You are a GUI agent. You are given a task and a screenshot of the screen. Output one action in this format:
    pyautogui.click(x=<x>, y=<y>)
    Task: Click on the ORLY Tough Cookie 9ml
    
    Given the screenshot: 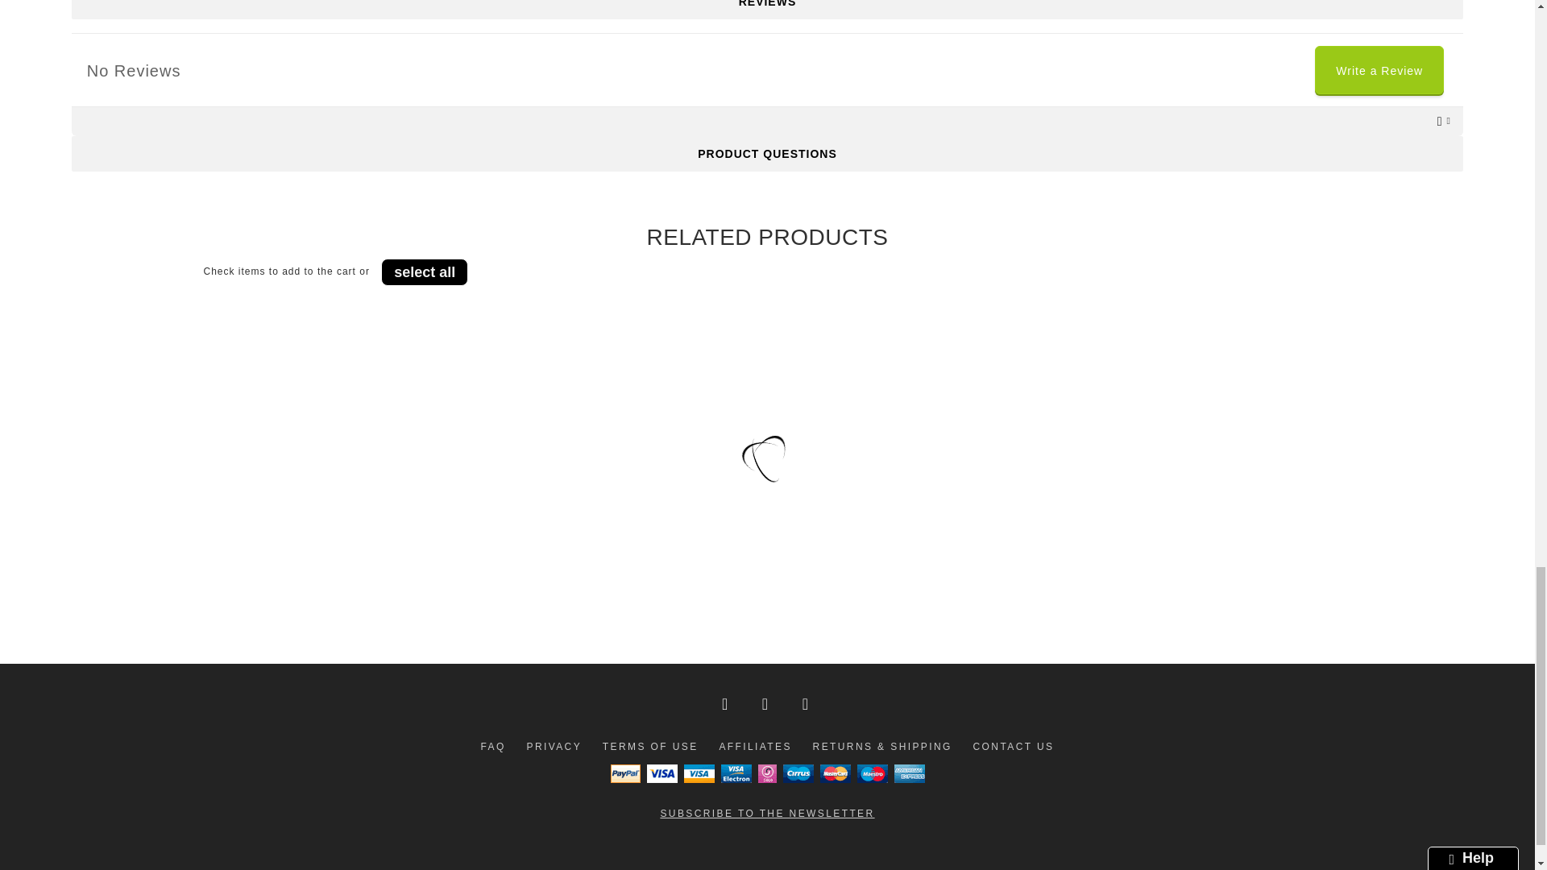 What is the action you would take?
    pyautogui.click(x=773, y=523)
    